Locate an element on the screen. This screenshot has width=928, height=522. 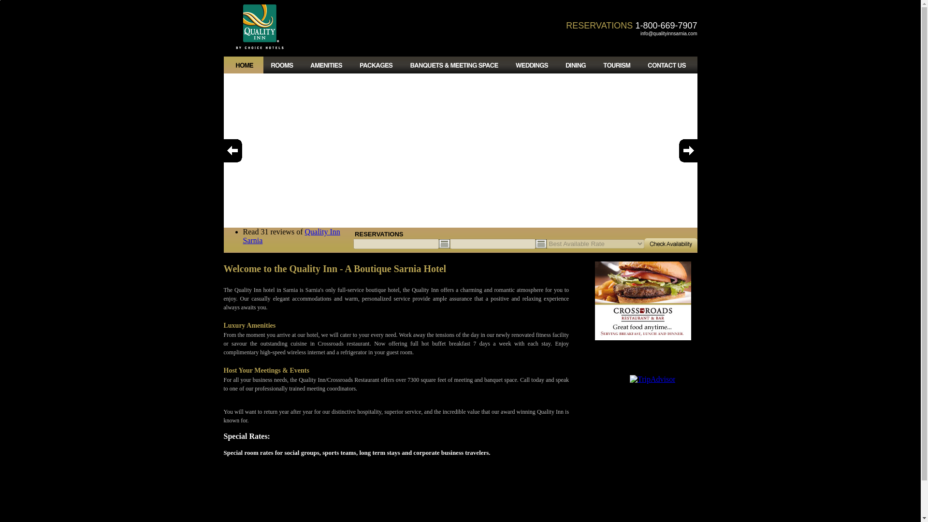
Next Image is located at coordinates (684, 151).